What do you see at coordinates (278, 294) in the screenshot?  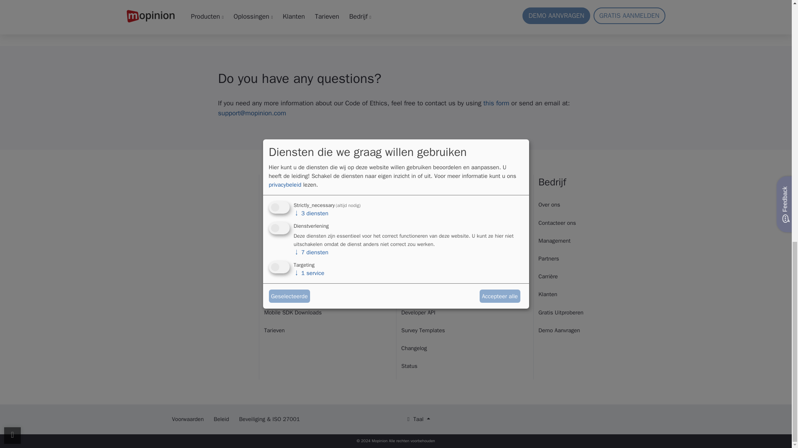 I see `Technologie` at bounding box center [278, 294].